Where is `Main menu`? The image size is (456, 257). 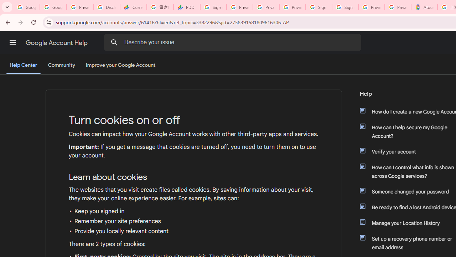
Main menu is located at coordinates (13, 42).